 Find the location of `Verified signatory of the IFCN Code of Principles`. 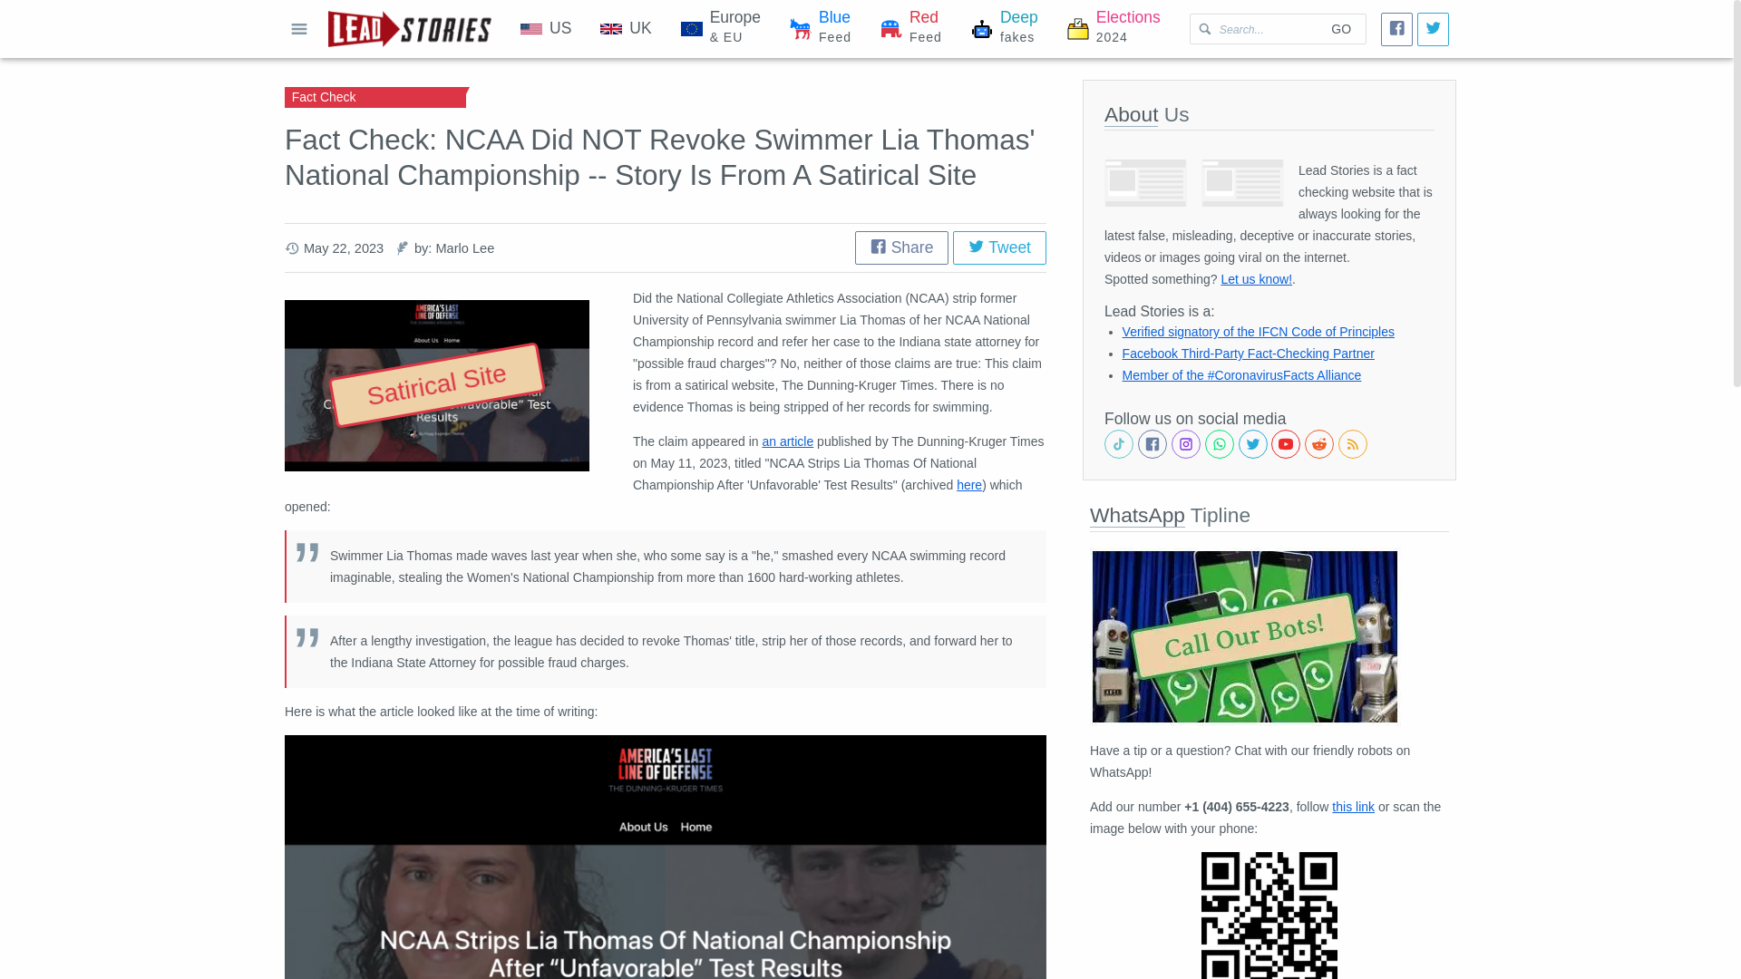

Verified signatory of the IFCN Code of Principles is located at coordinates (625, 29).